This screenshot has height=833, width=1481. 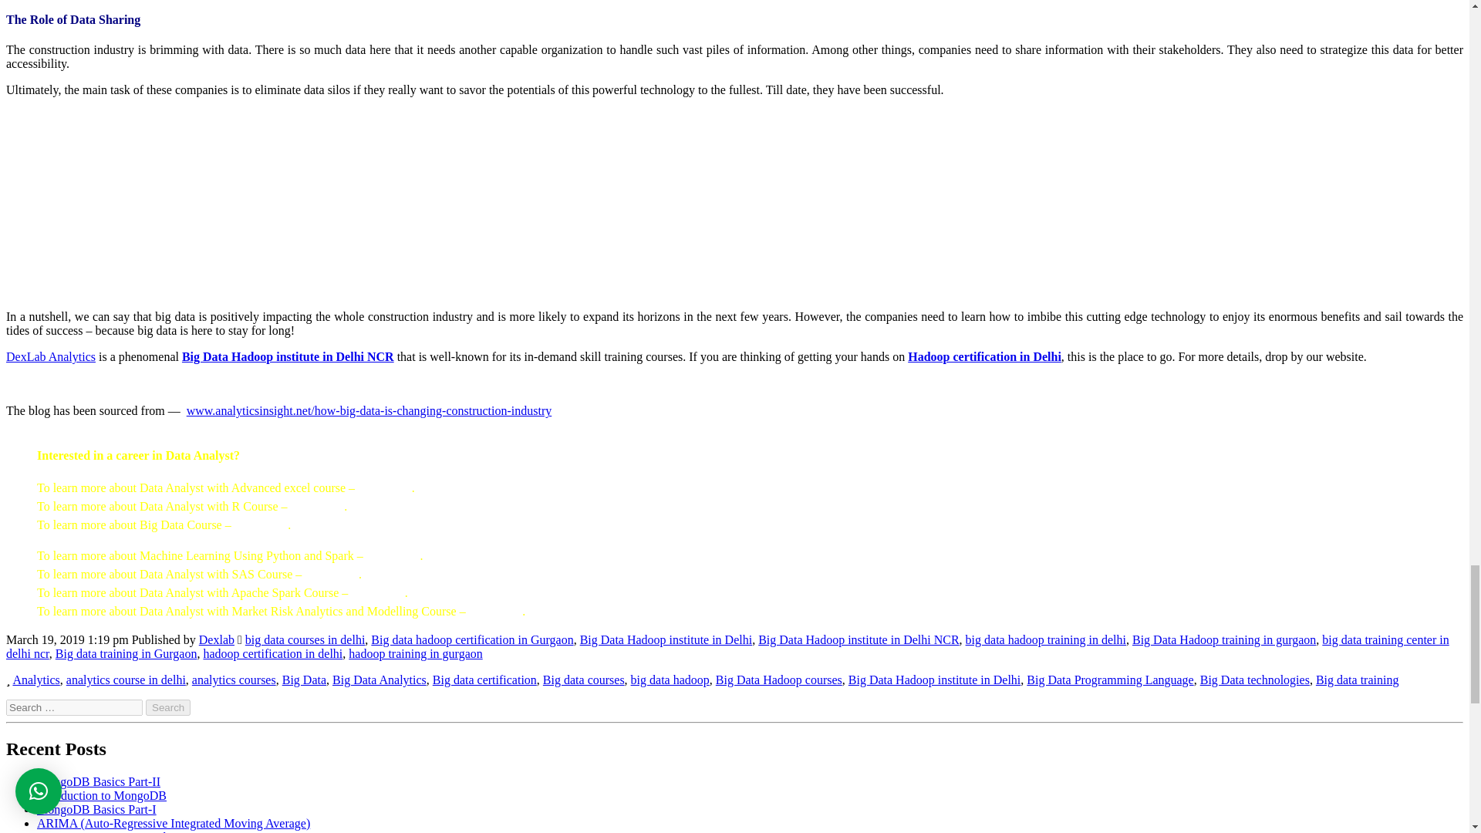 I want to click on Big Data Hadoop institute in Delhi NCR, so click(x=288, y=356).